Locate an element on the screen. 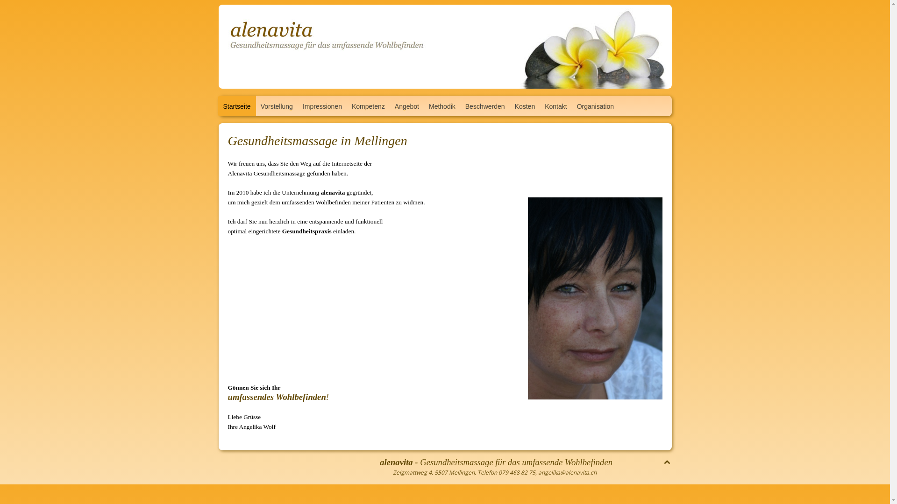 The image size is (897, 504). Beschwerden is located at coordinates (485, 106).